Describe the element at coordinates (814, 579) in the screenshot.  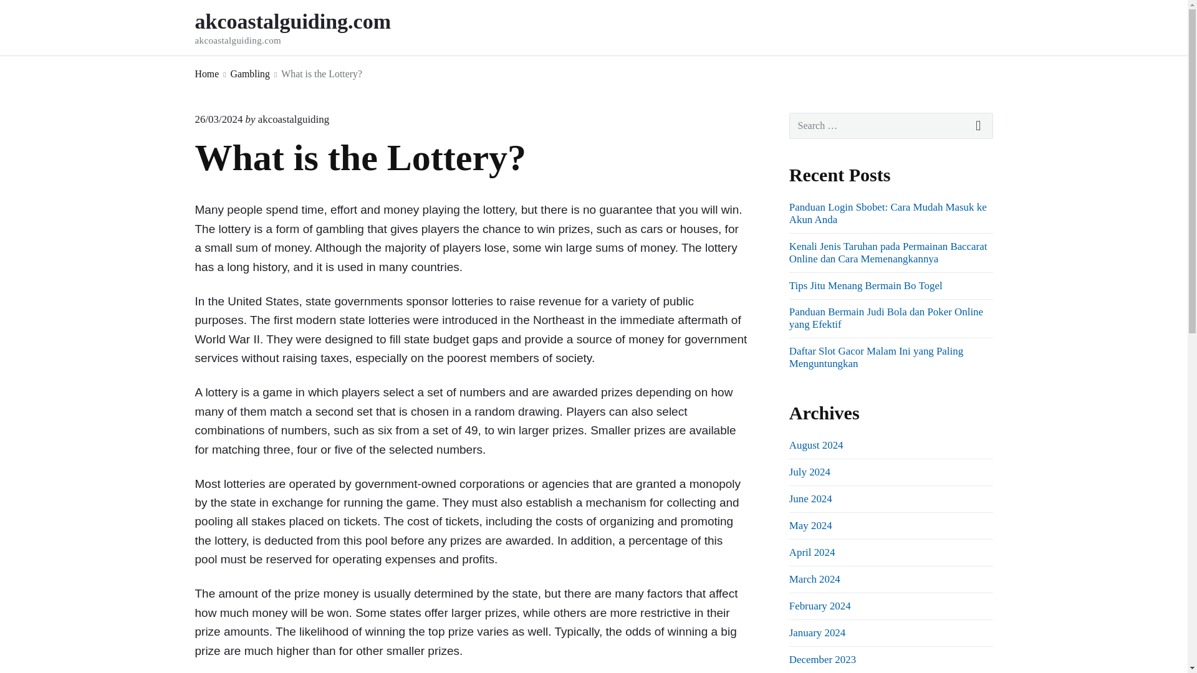
I see `March 2024` at that location.